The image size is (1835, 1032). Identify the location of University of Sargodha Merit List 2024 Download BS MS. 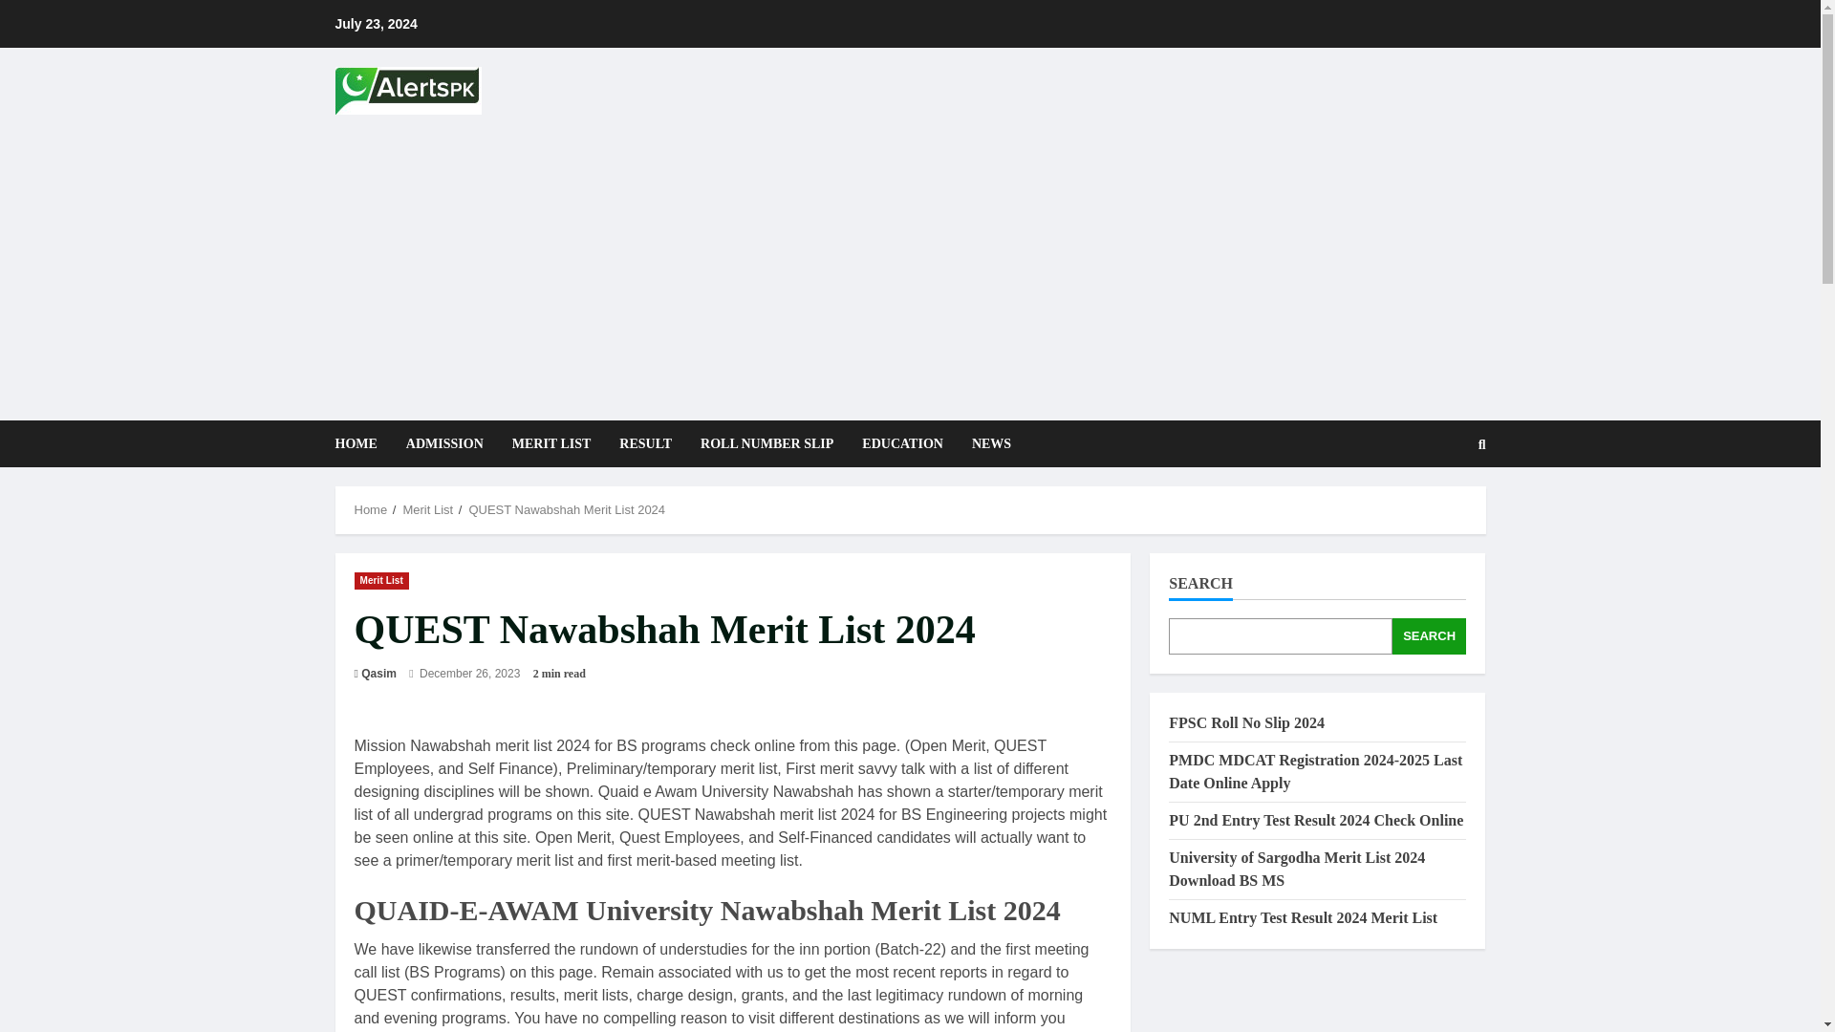
(1297, 868).